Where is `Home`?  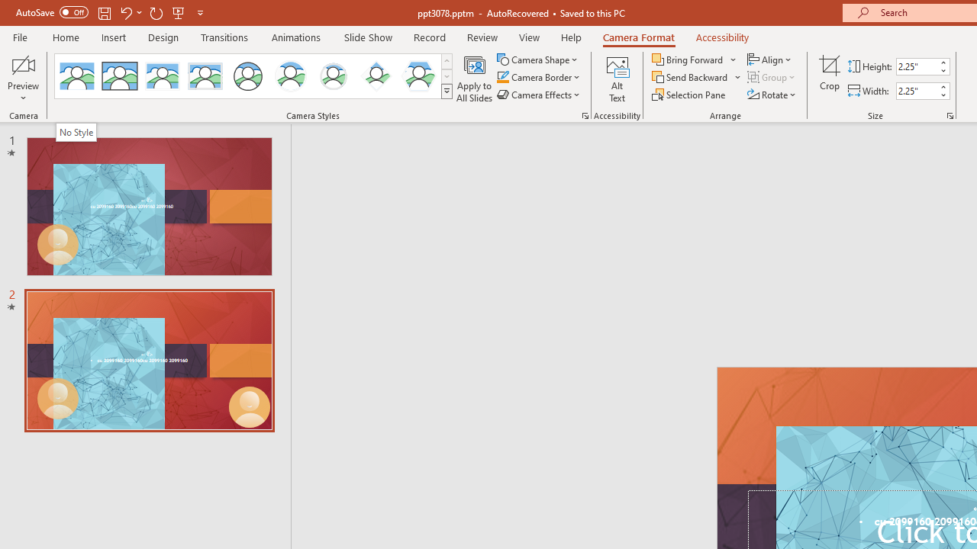
Home is located at coordinates (66, 37).